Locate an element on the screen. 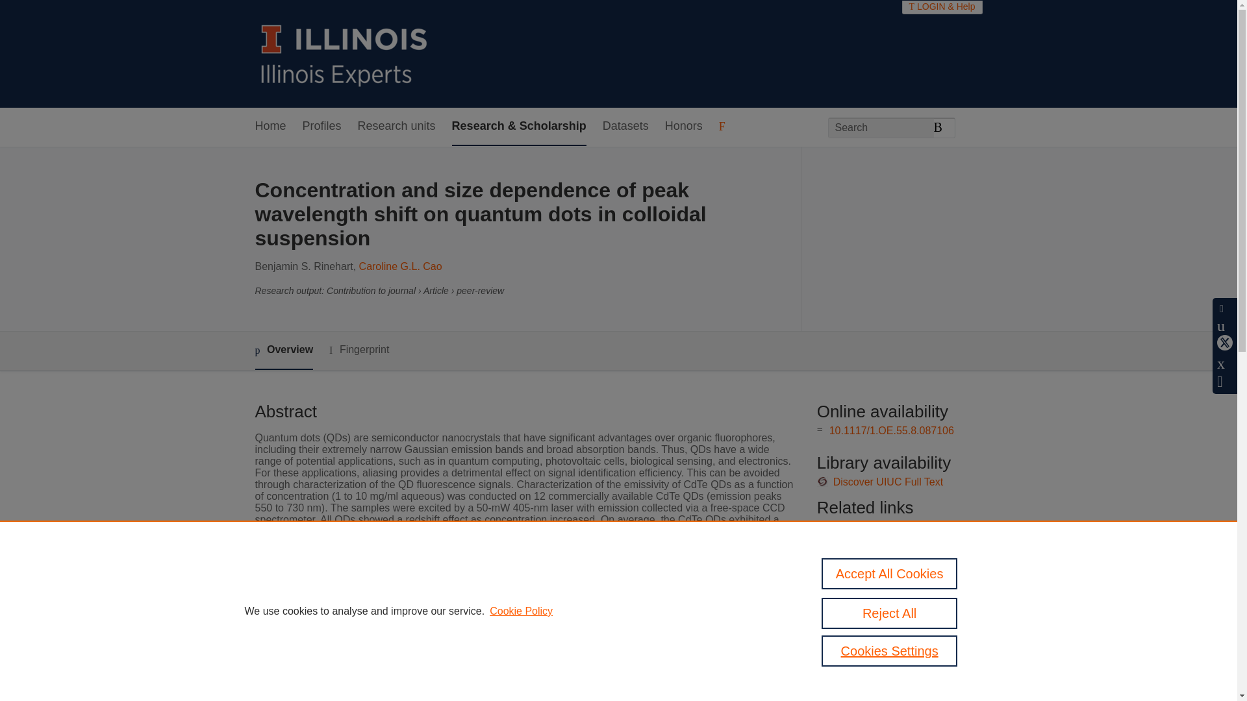 The image size is (1247, 701). Profiles is located at coordinates (322, 127).